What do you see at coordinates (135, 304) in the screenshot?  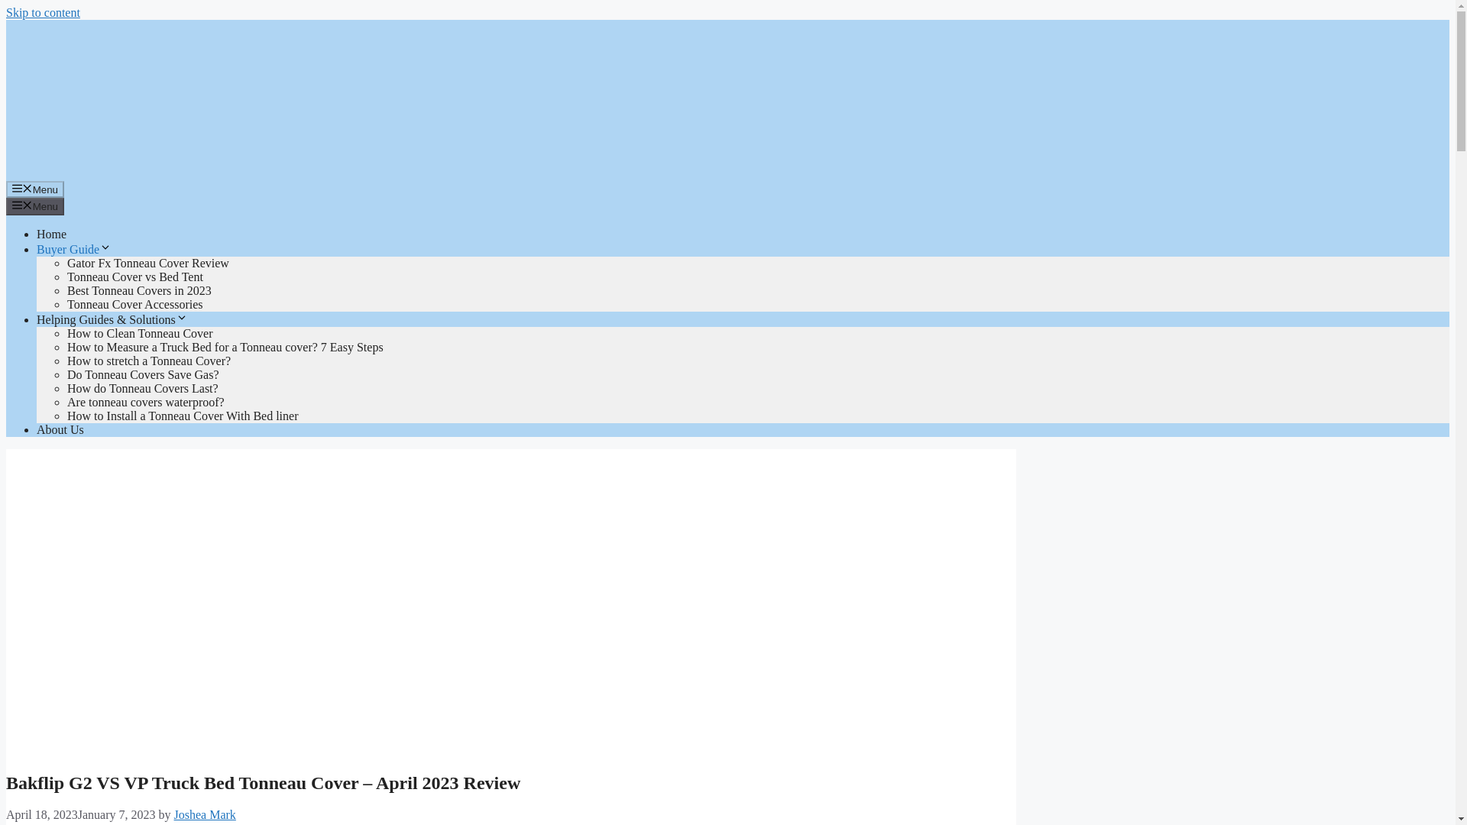 I see `Tonneau Cover Accessories` at bounding box center [135, 304].